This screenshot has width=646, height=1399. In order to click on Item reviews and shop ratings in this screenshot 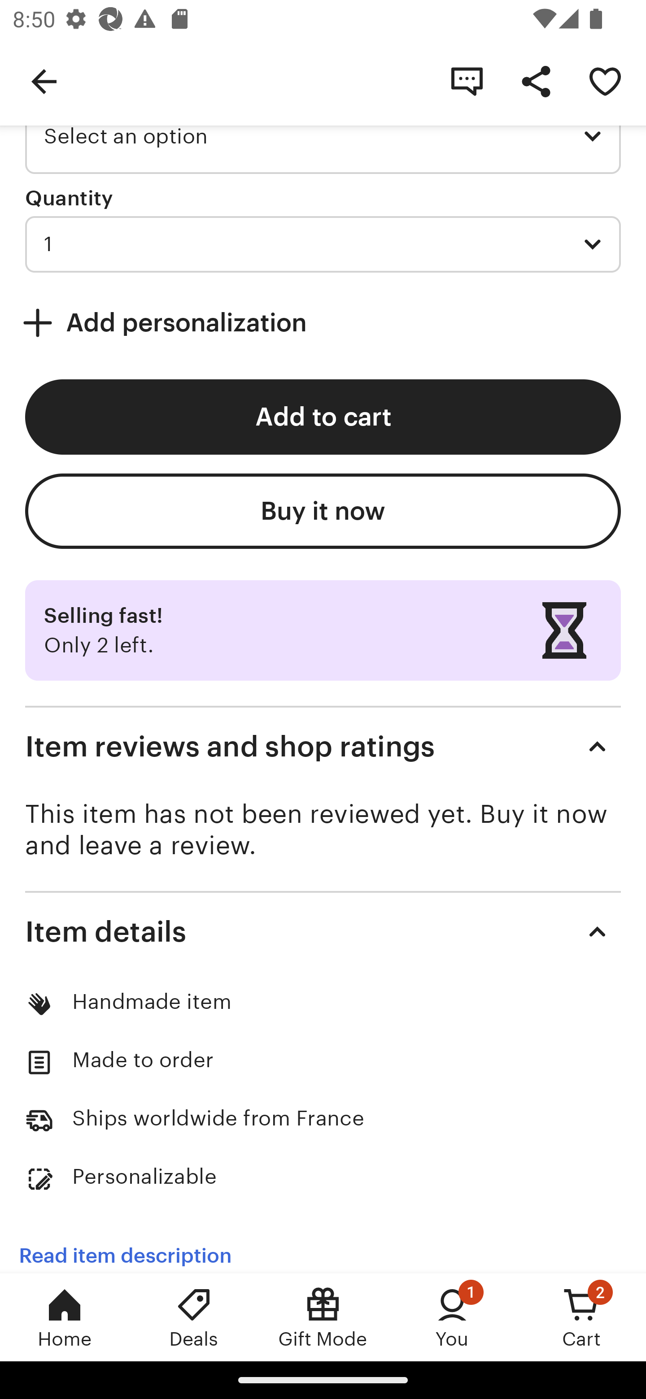, I will do `click(323, 746)`.